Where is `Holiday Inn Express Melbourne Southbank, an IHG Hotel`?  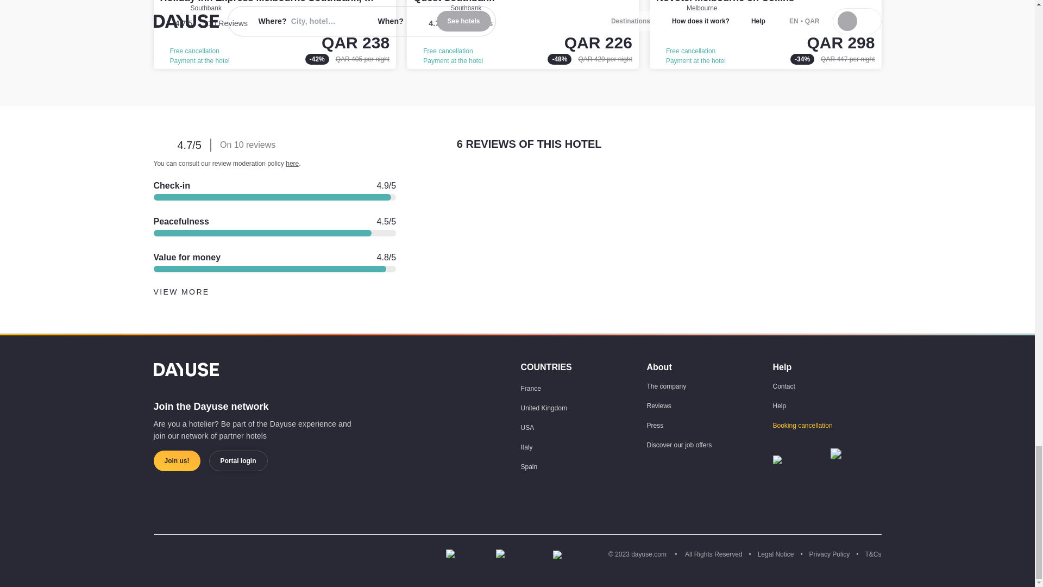 Holiday Inn Express Melbourne Southbank, an IHG Hotel is located at coordinates (275, 35).